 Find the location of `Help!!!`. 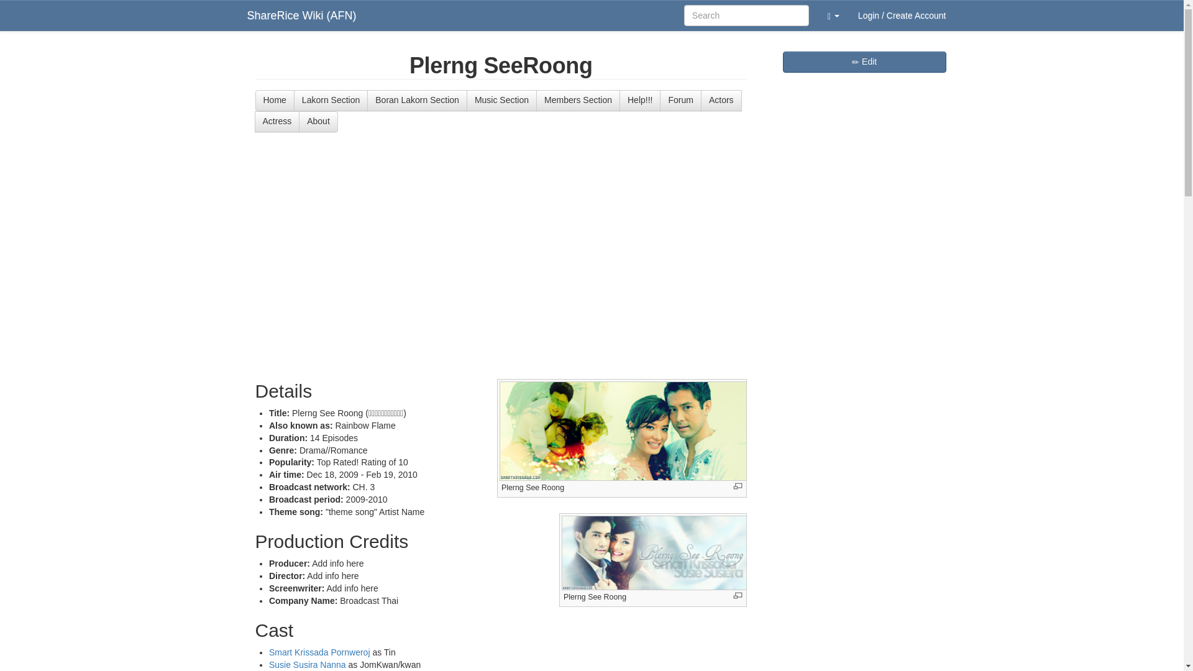

Help!!! is located at coordinates (640, 101).